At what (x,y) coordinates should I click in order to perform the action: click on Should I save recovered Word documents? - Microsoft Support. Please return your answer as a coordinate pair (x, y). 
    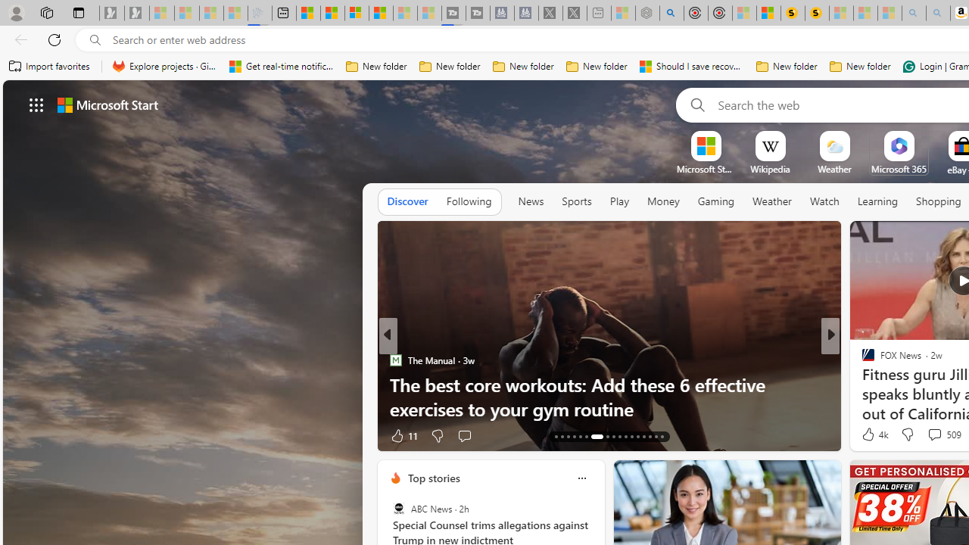
    Looking at the image, I should click on (692, 67).